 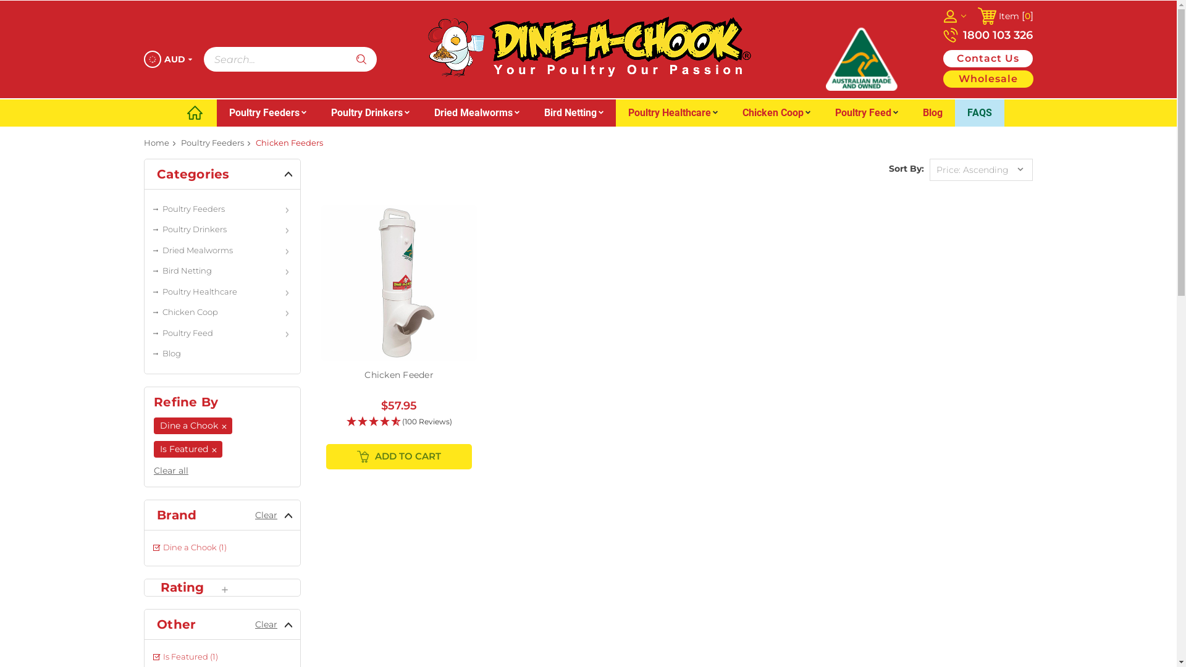 What do you see at coordinates (222, 271) in the screenshot?
I see `Bird Netting` at bounding box center [222, 271].